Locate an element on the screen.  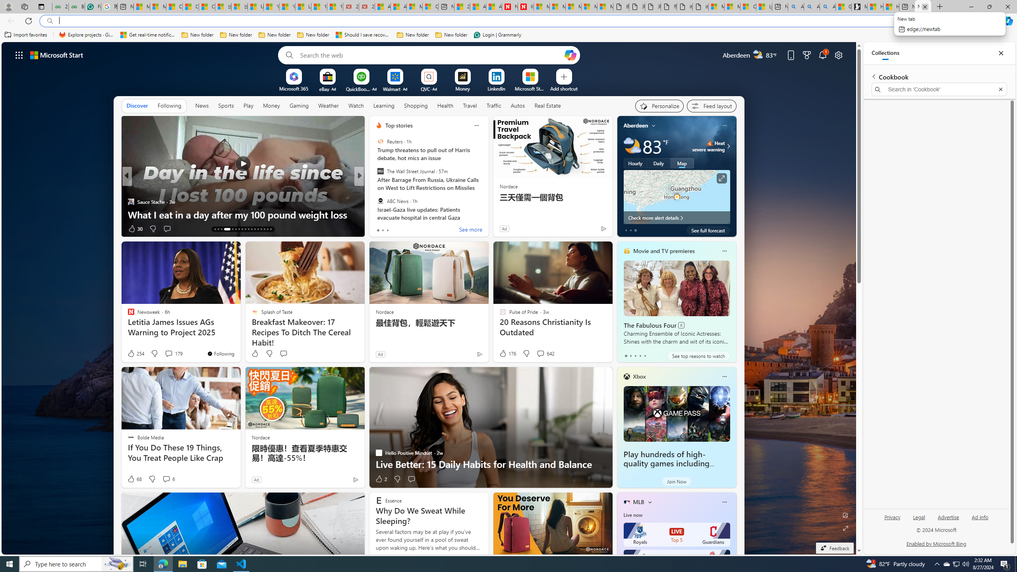
Money is located at coordinates (271, 105).